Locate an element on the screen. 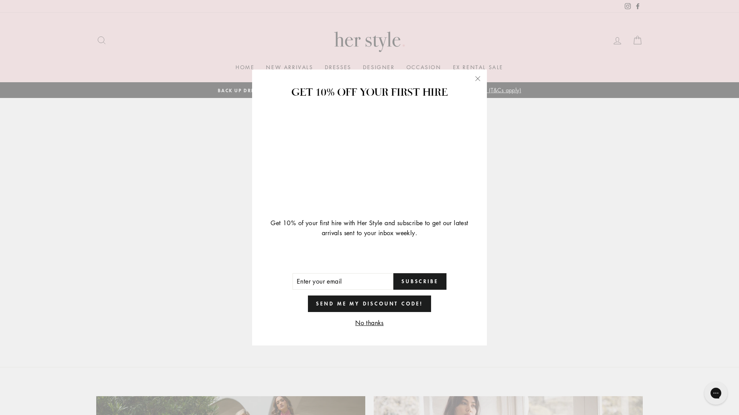  DRESSES is located at coordinates (338, 68).